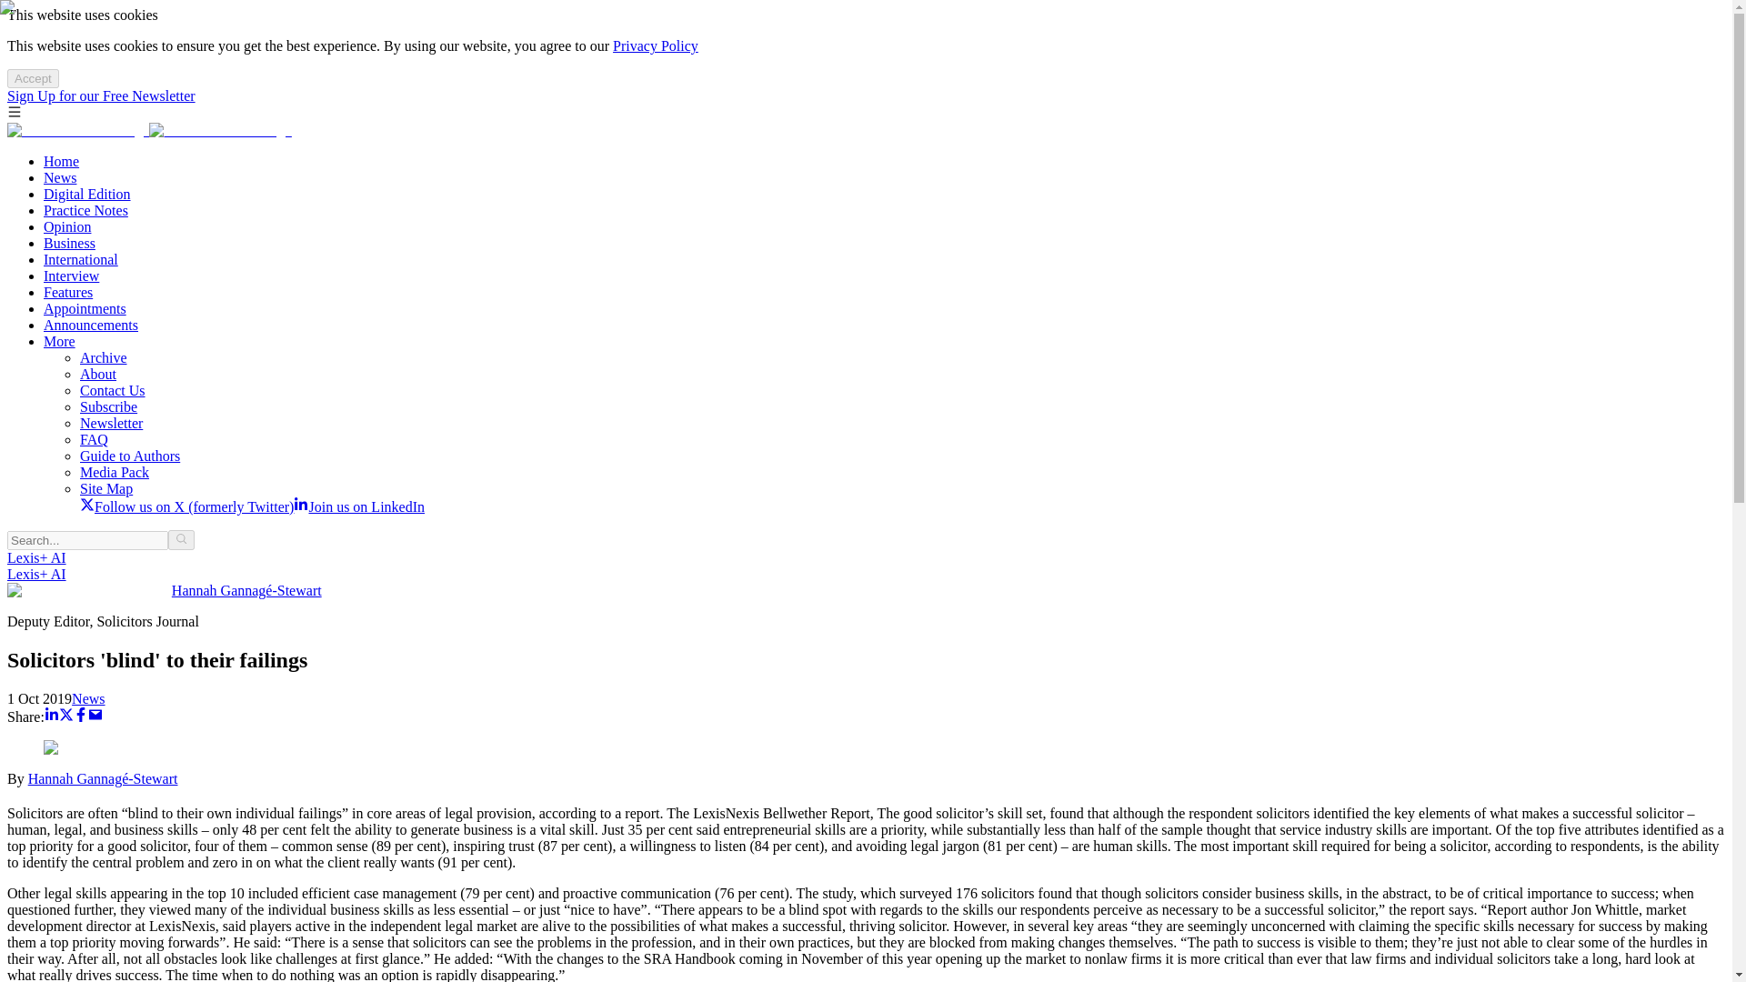 This screenshot has width=1746, height=982. What do you see at coordinates (85, 209) in the screenshot?
I see `Practice Notes` at bounding box center [85, 209].